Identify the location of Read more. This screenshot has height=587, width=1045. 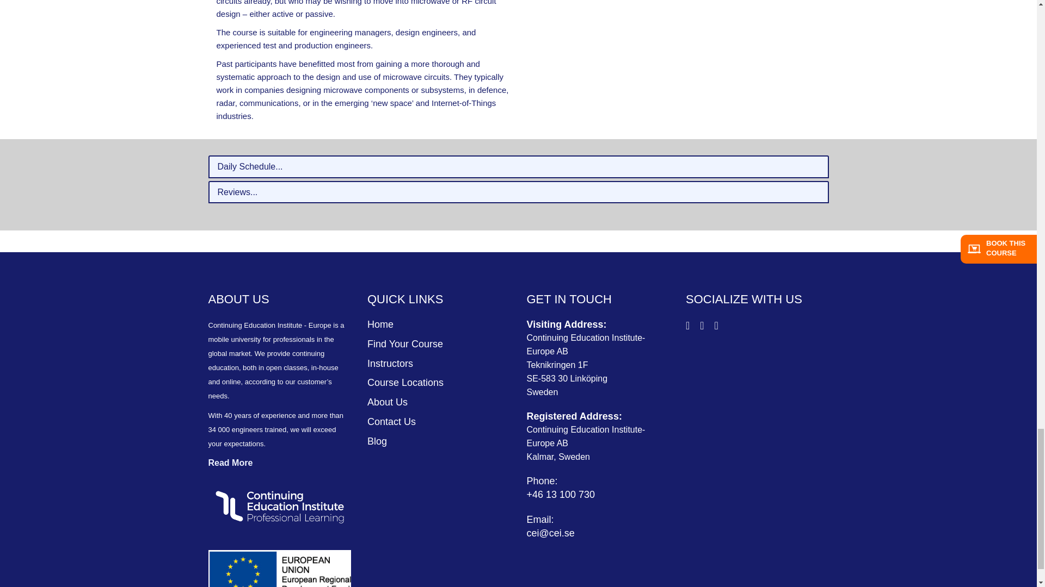
(230, 462).